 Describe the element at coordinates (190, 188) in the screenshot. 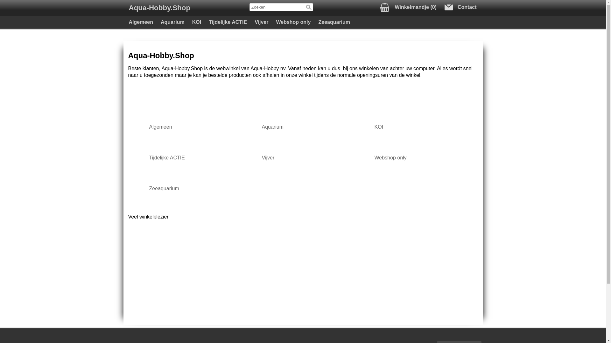

I see `Zeeaquarium` at that location.